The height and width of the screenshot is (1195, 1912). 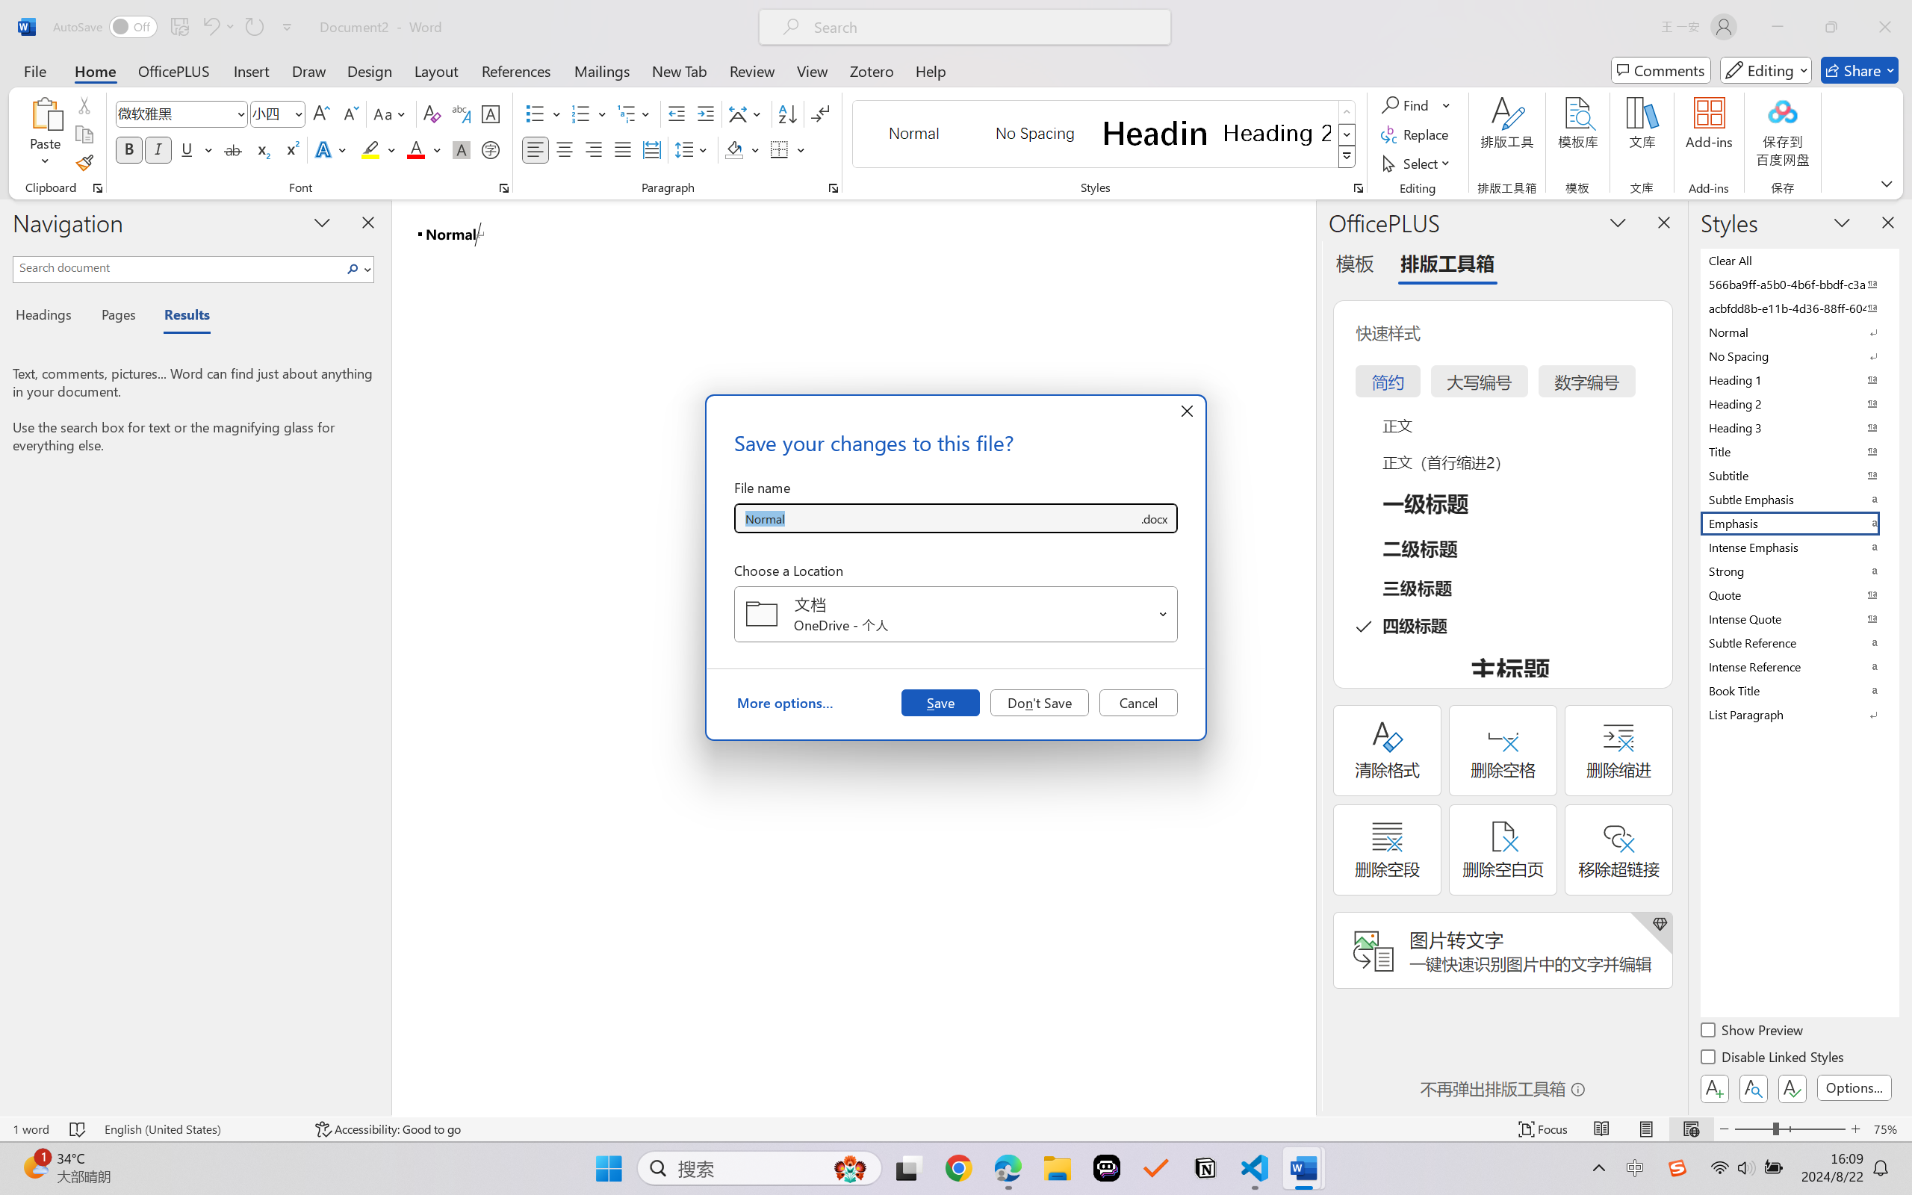 What do you see at coordinates (353, 269) in the screenshot?
I see `Search` at bounding box center [353, 269].